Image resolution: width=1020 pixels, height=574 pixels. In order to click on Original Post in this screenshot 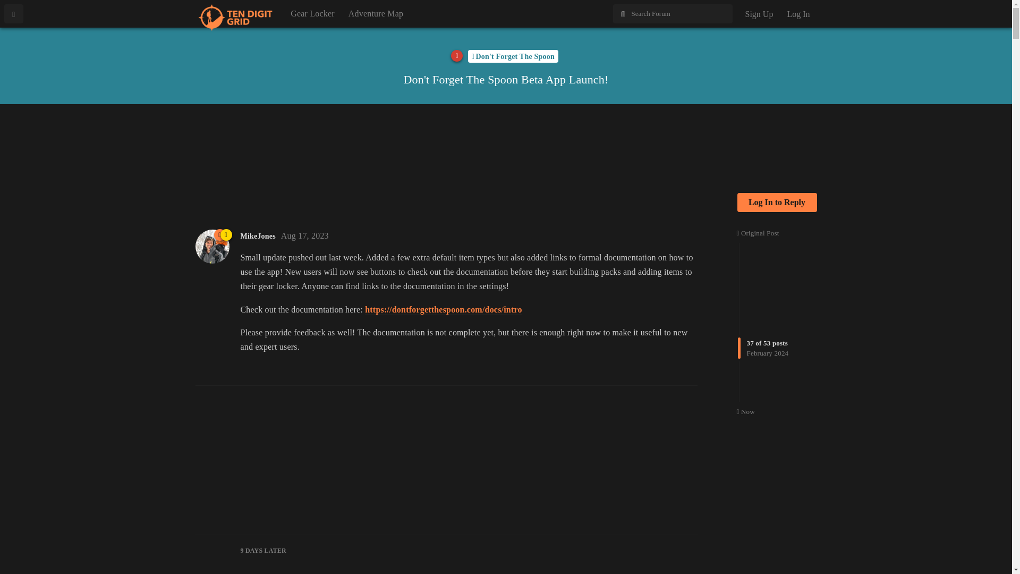, I will do `click(758, 233)`.